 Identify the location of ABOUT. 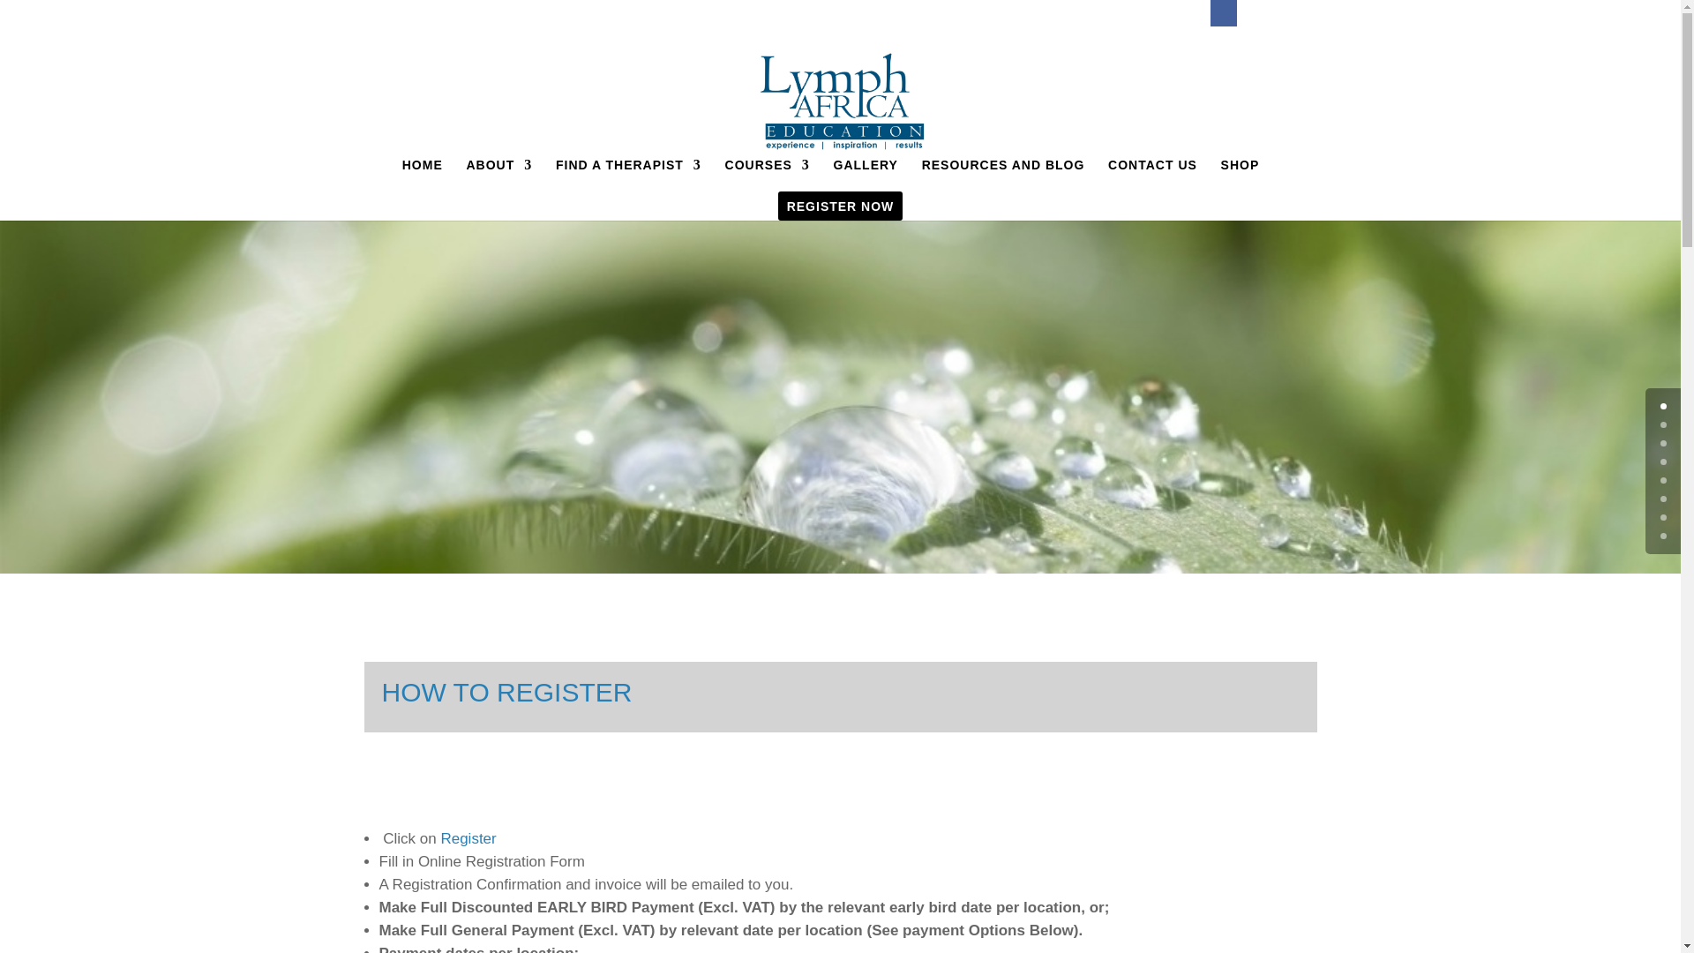
(498, 175).